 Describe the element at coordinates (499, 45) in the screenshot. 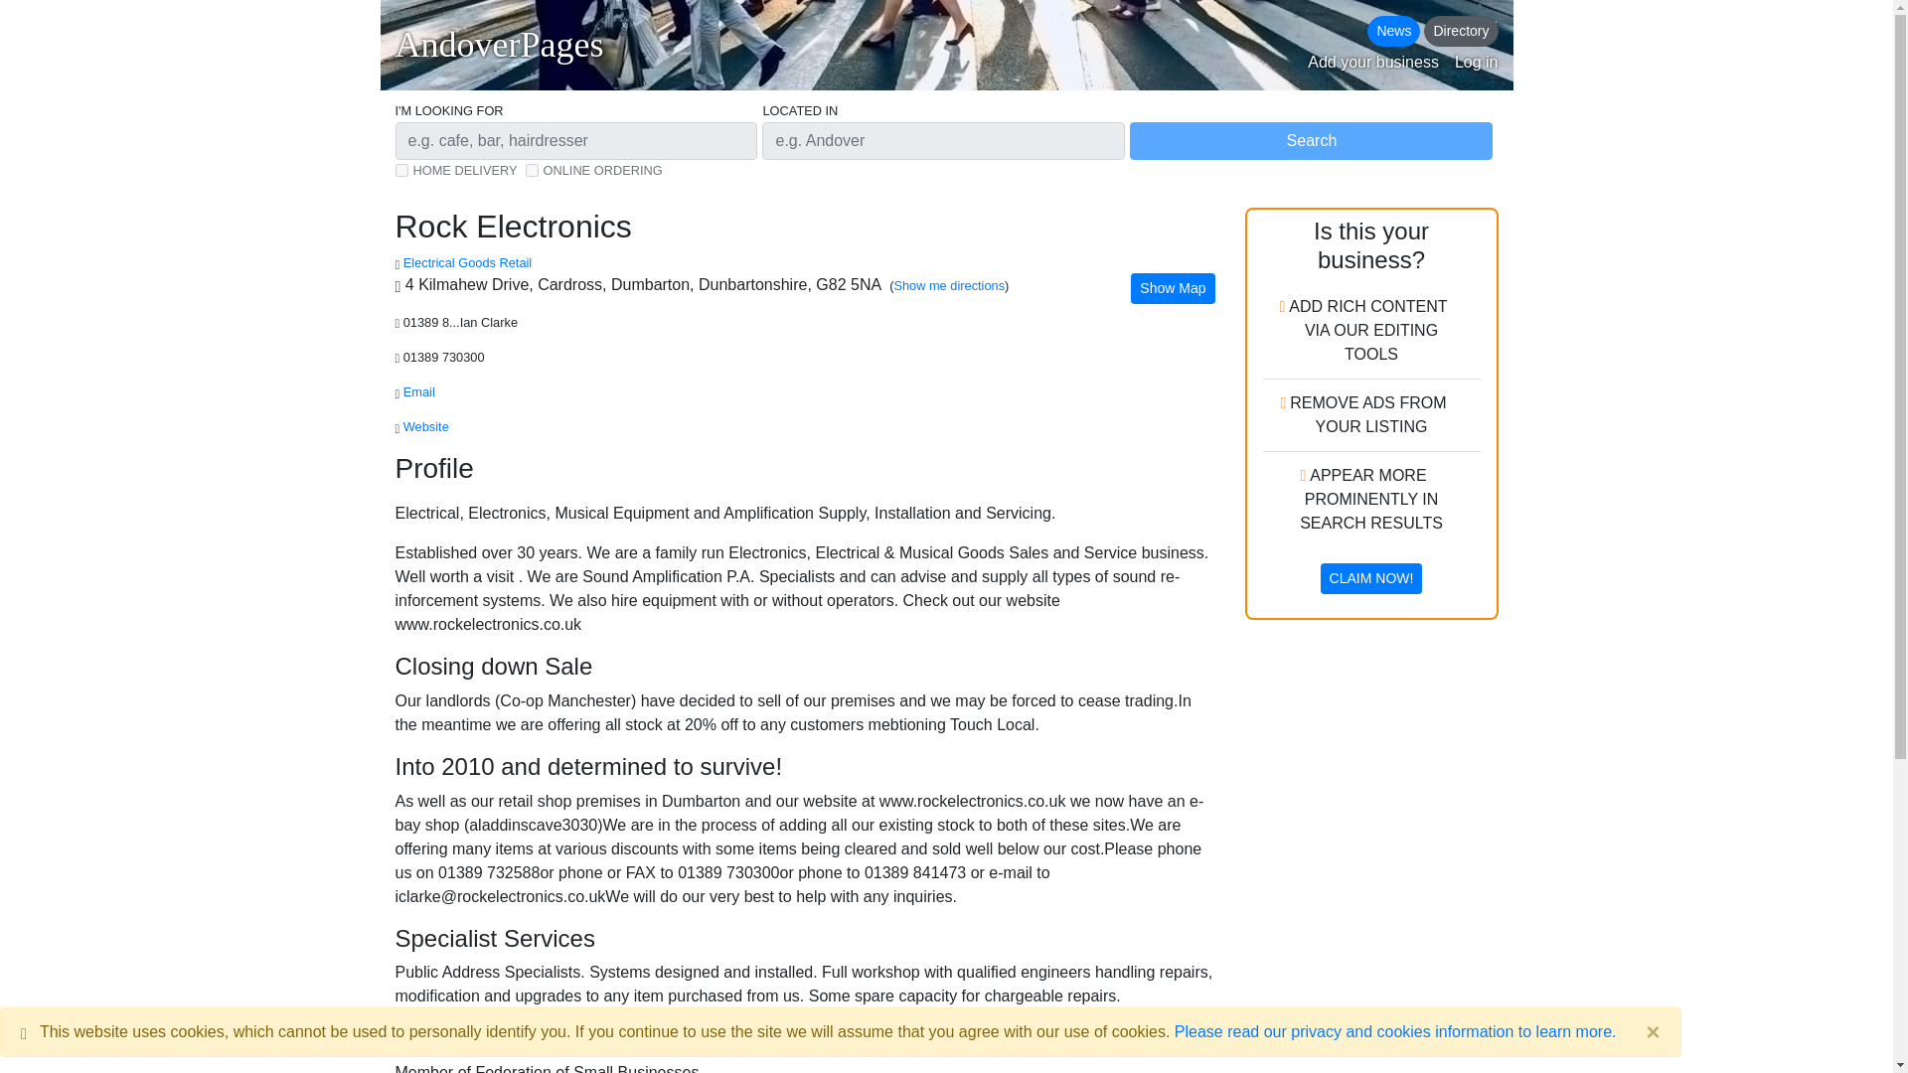

I see `AndoverPages` at that location.